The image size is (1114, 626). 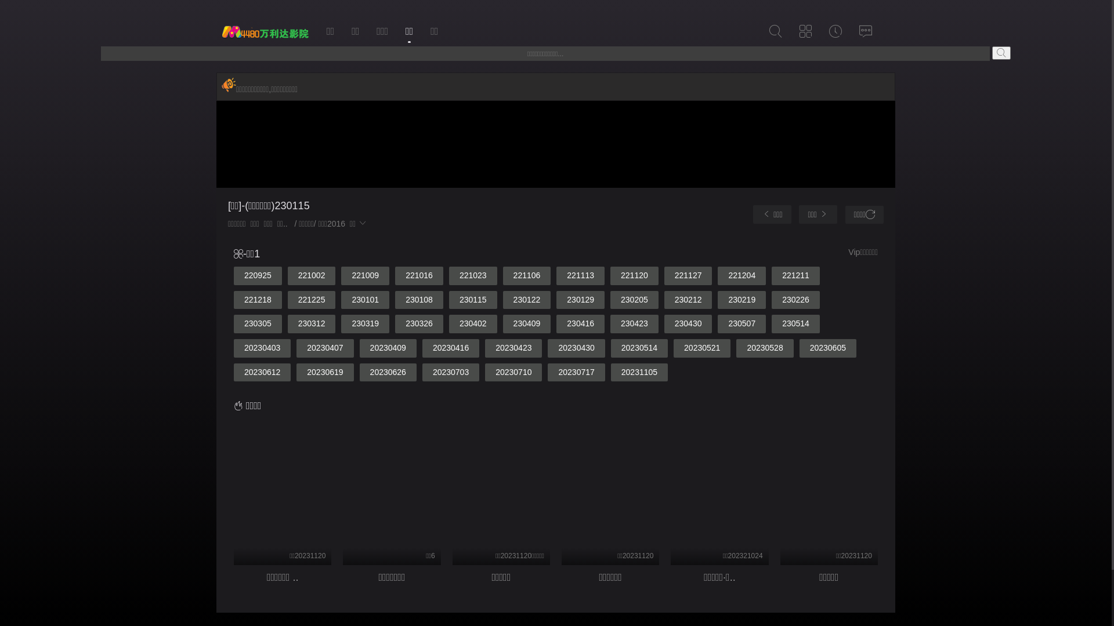 I want to click on 230115, so click(x=473, y=300).